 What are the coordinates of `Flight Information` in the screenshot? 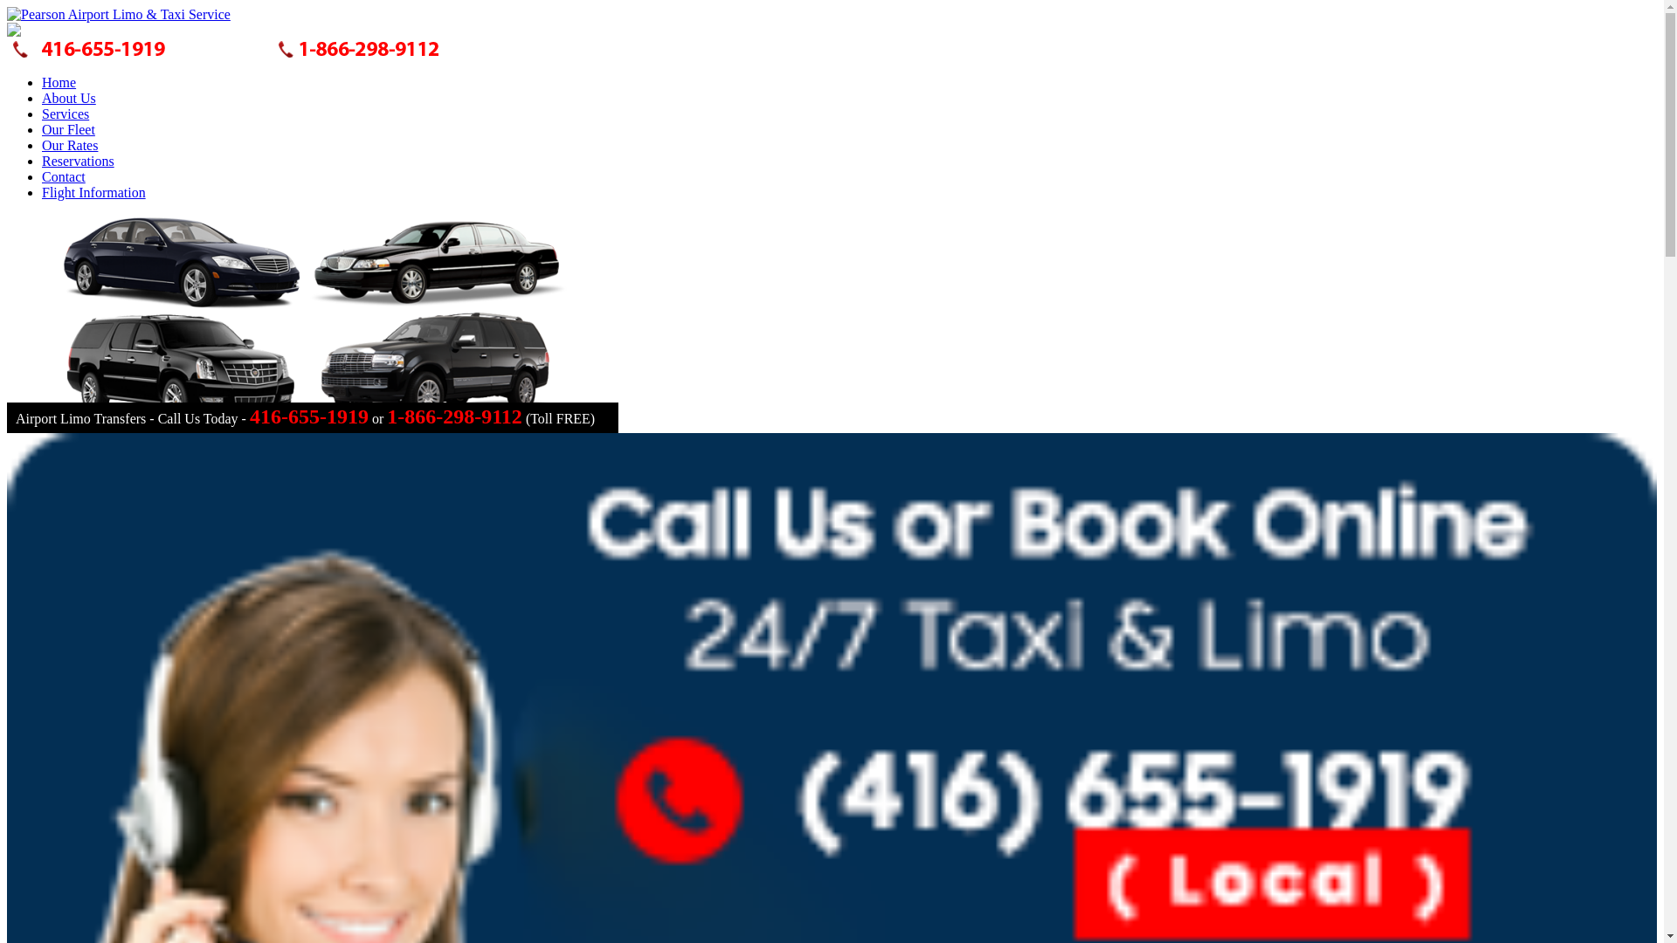 It's located at (94, 192).